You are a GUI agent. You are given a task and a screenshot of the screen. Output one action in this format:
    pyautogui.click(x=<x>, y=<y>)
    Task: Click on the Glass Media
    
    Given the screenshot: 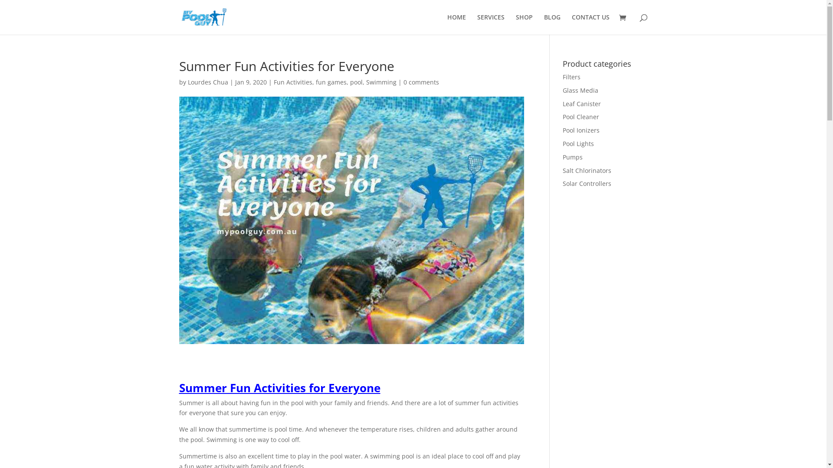 What is the action you would take?
    pyautogui.click(x=580, y=90)
    